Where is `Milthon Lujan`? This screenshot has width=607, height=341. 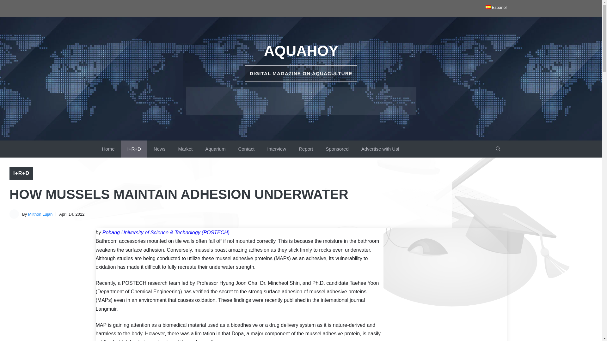
Milthon Lujan is located at coordinates (40, 214).